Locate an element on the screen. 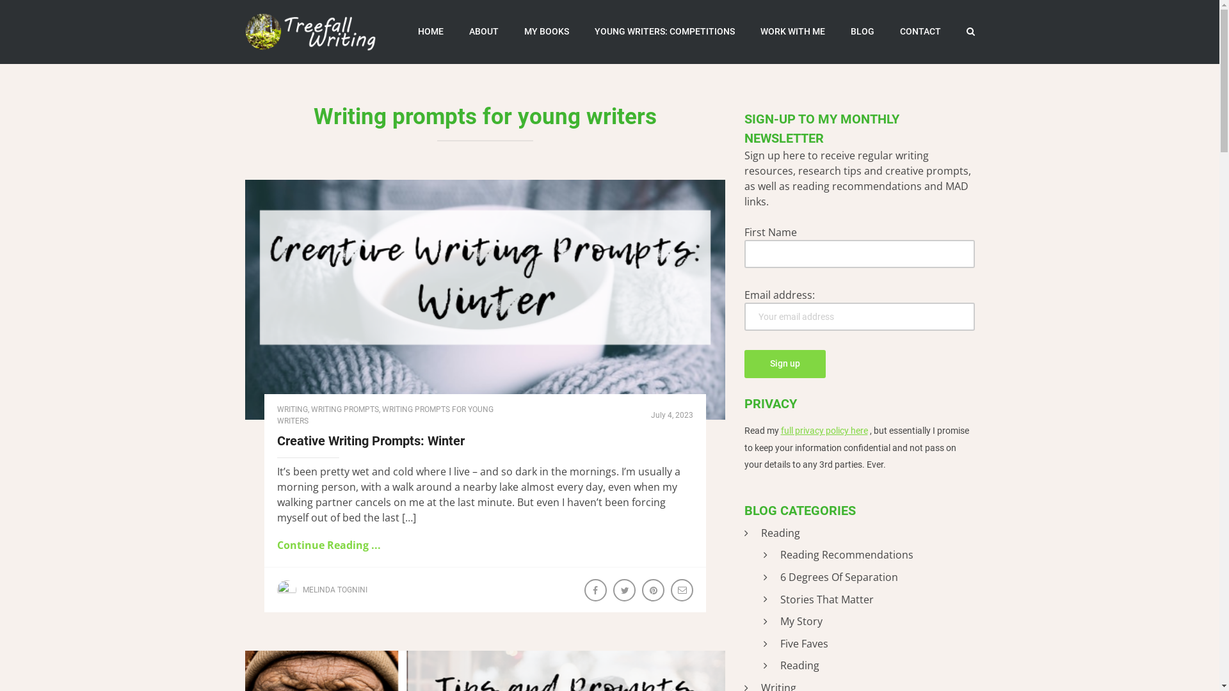 Image resolution: width=1229 pixels, height=691 pixels. Stories That Matter is located at coordinates (818, 600).